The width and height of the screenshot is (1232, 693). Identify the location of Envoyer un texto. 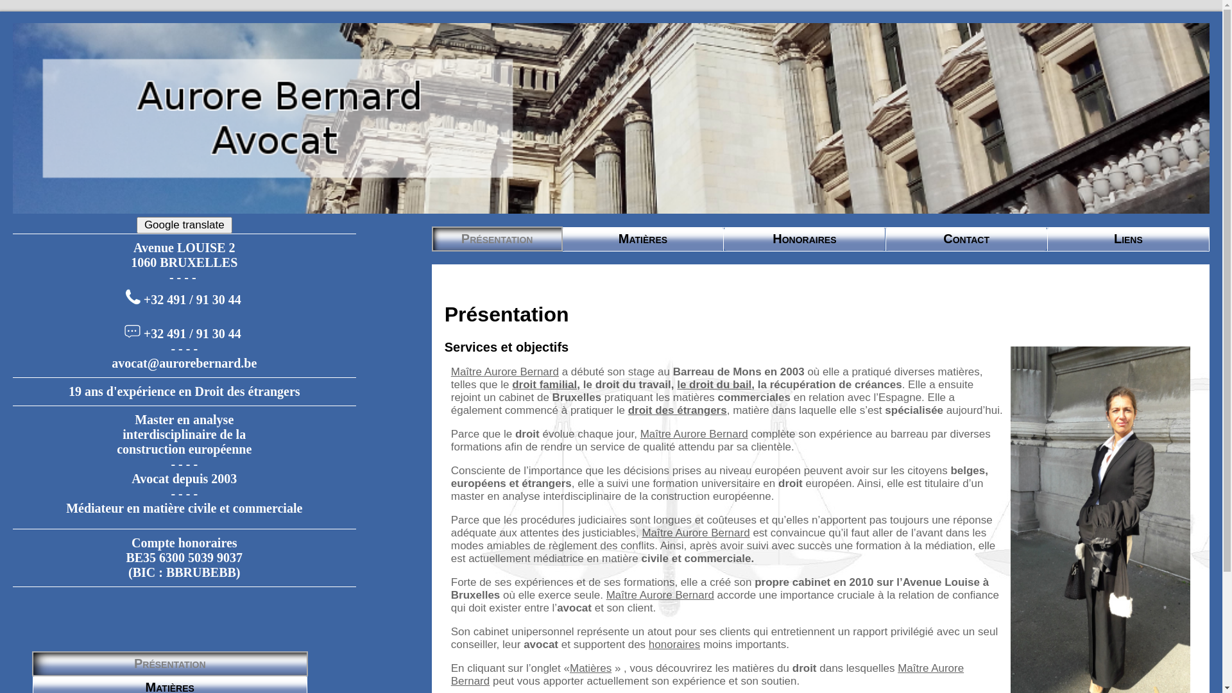
(132, 330).